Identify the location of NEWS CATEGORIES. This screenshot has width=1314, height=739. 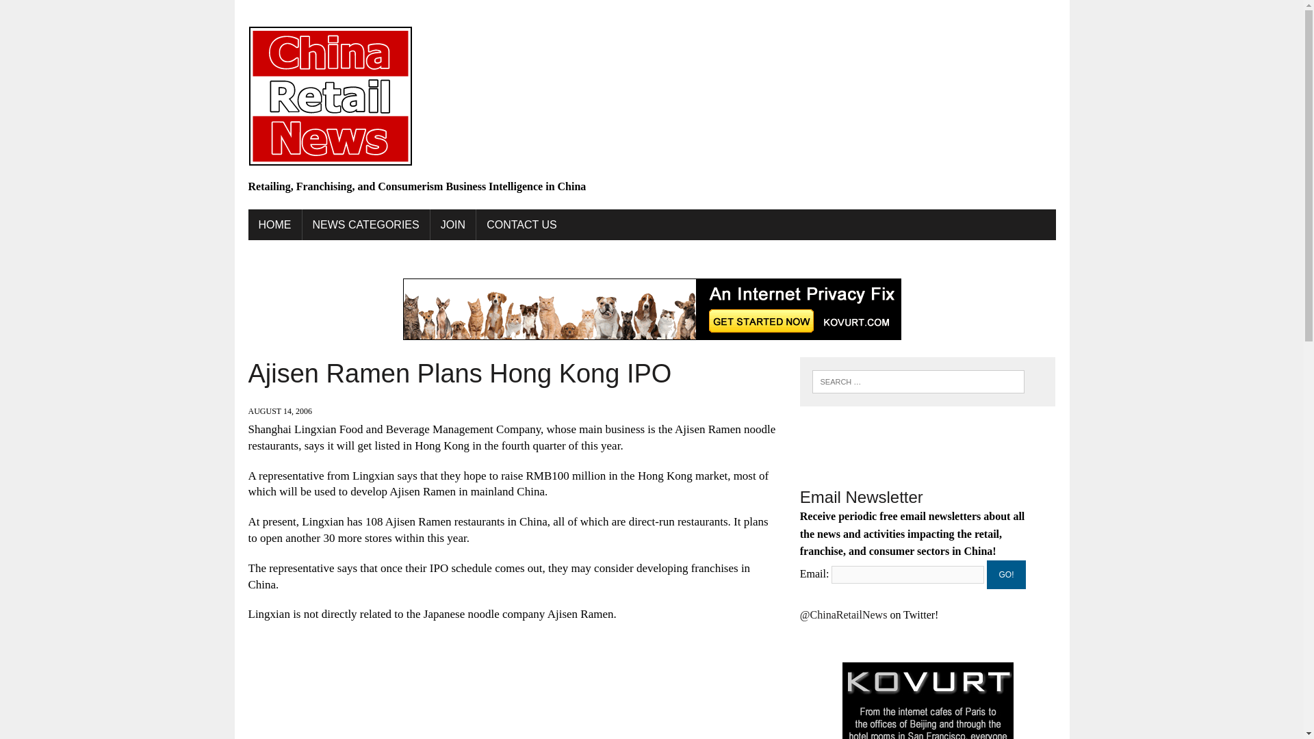
(365, 224).